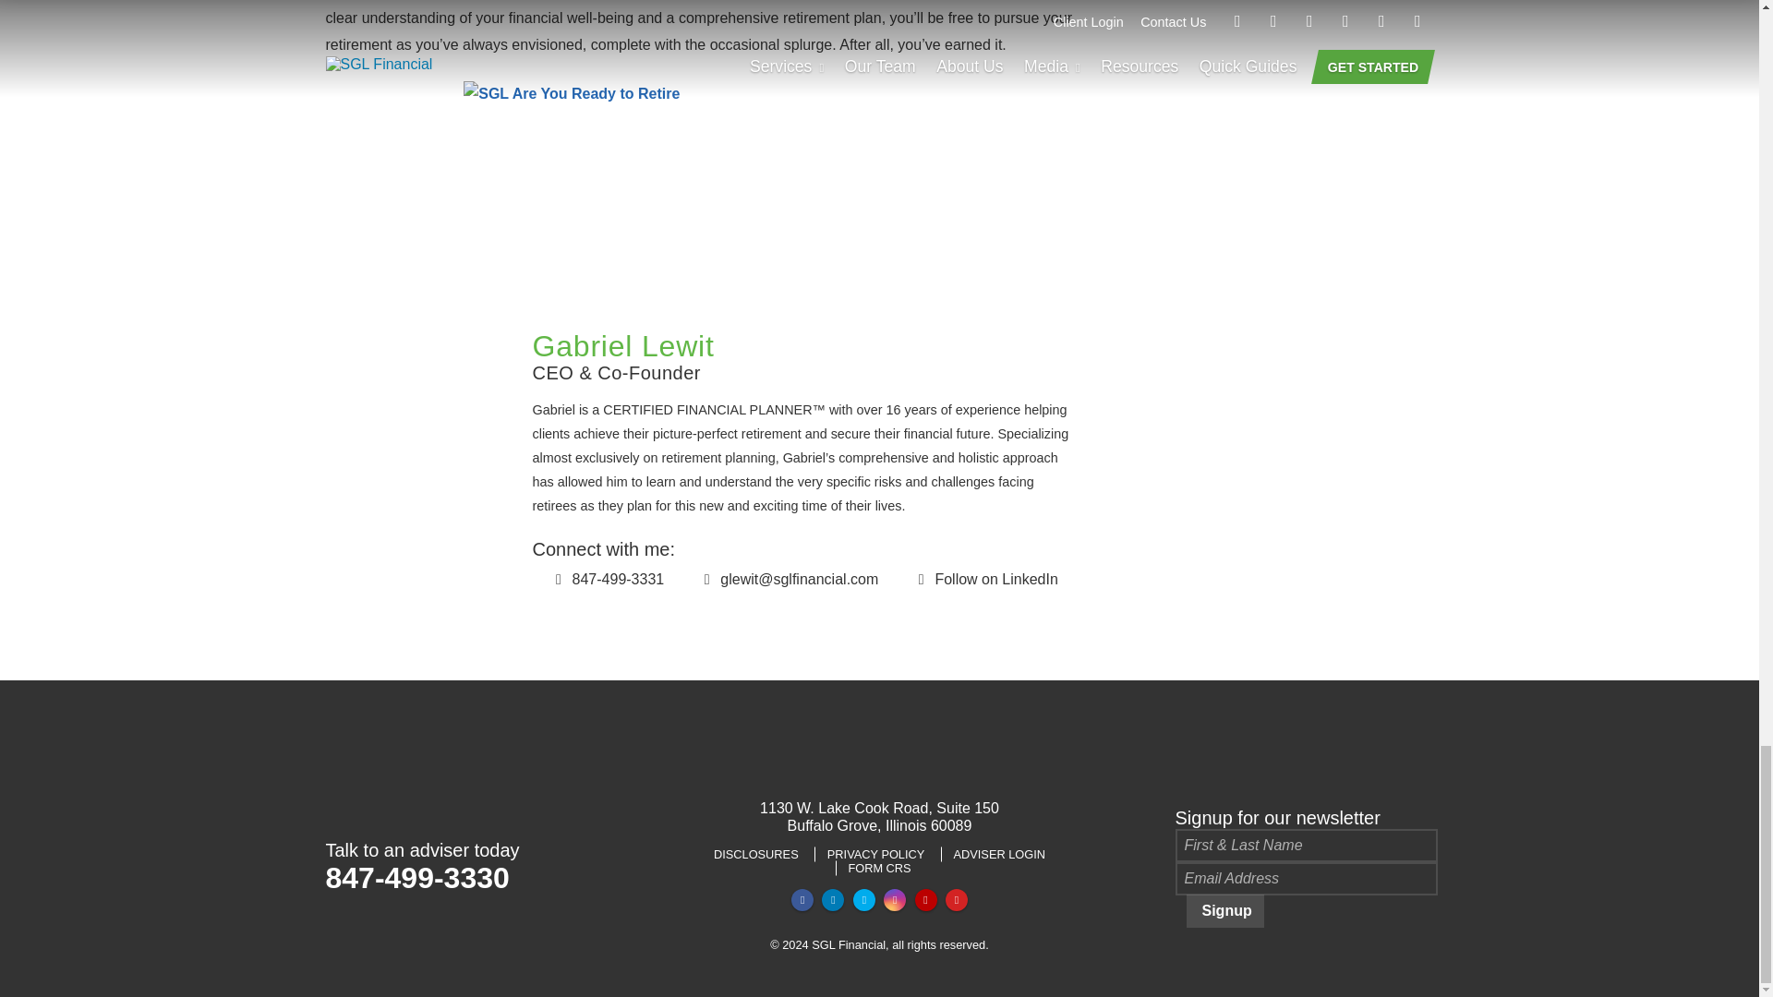 This screenshot has height=997, width=1773. Describe the element at coordinates (1224, 910) in the screenshot. I see `Signup` at that location.